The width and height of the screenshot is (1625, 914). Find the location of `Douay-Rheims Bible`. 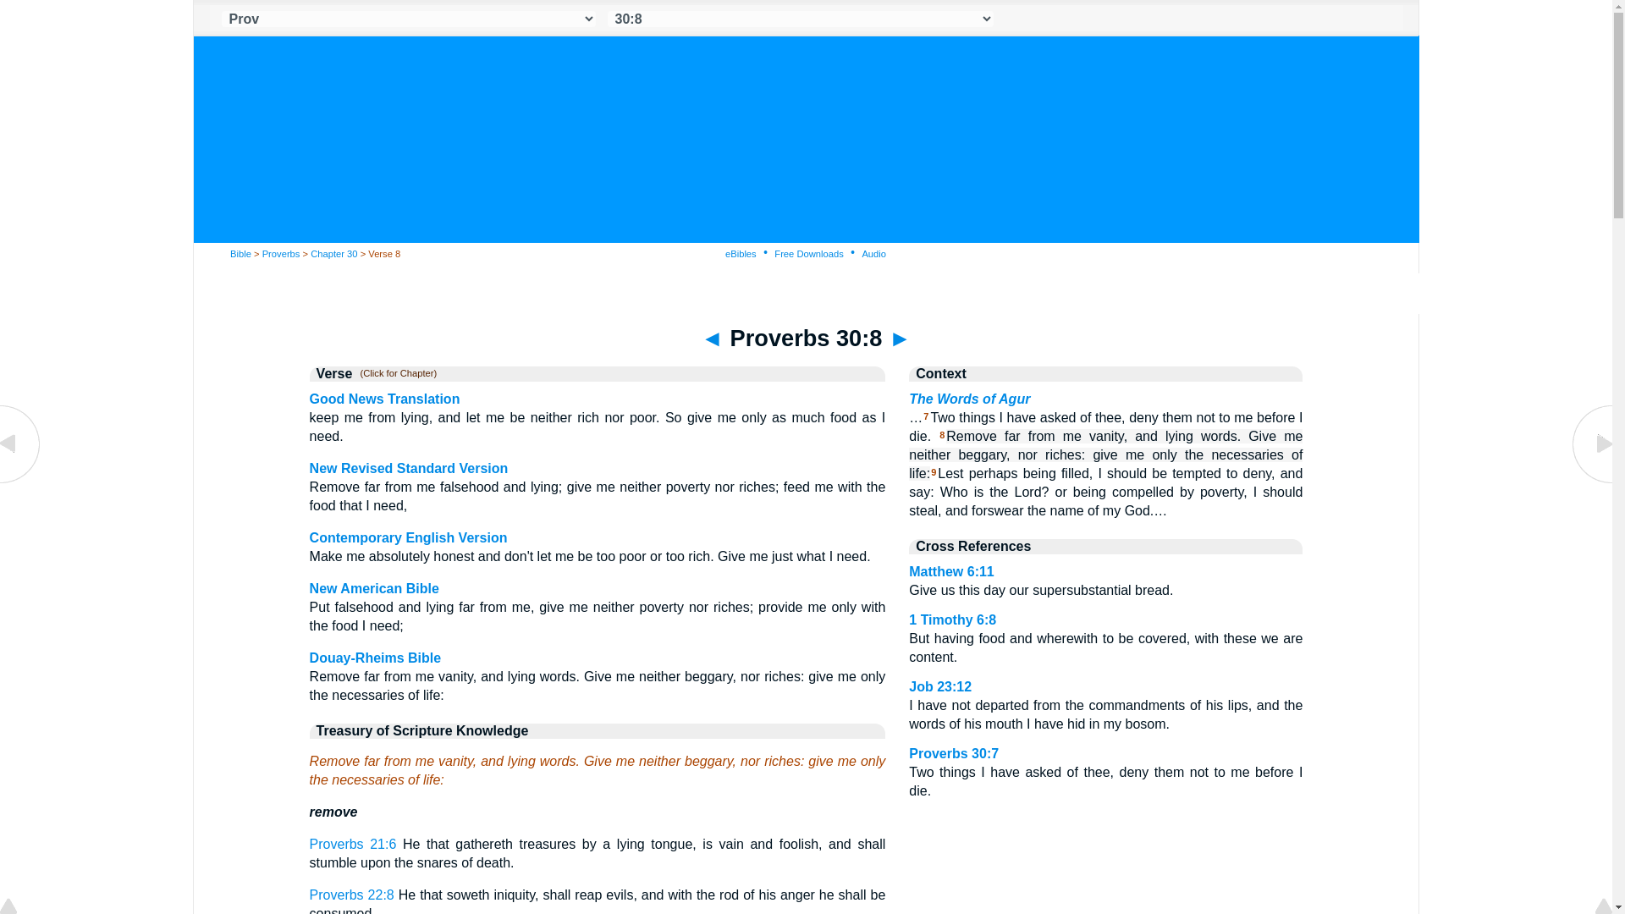

Douay-Rheims Bible is located at coordinates (376, 658).